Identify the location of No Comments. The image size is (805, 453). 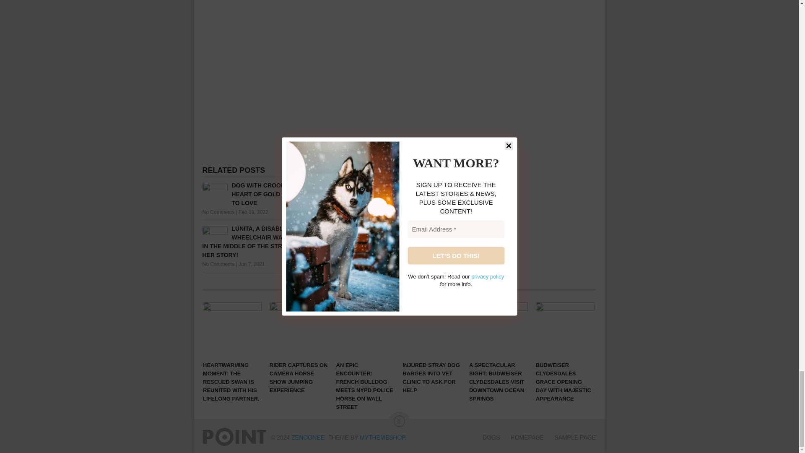
(352, 255).